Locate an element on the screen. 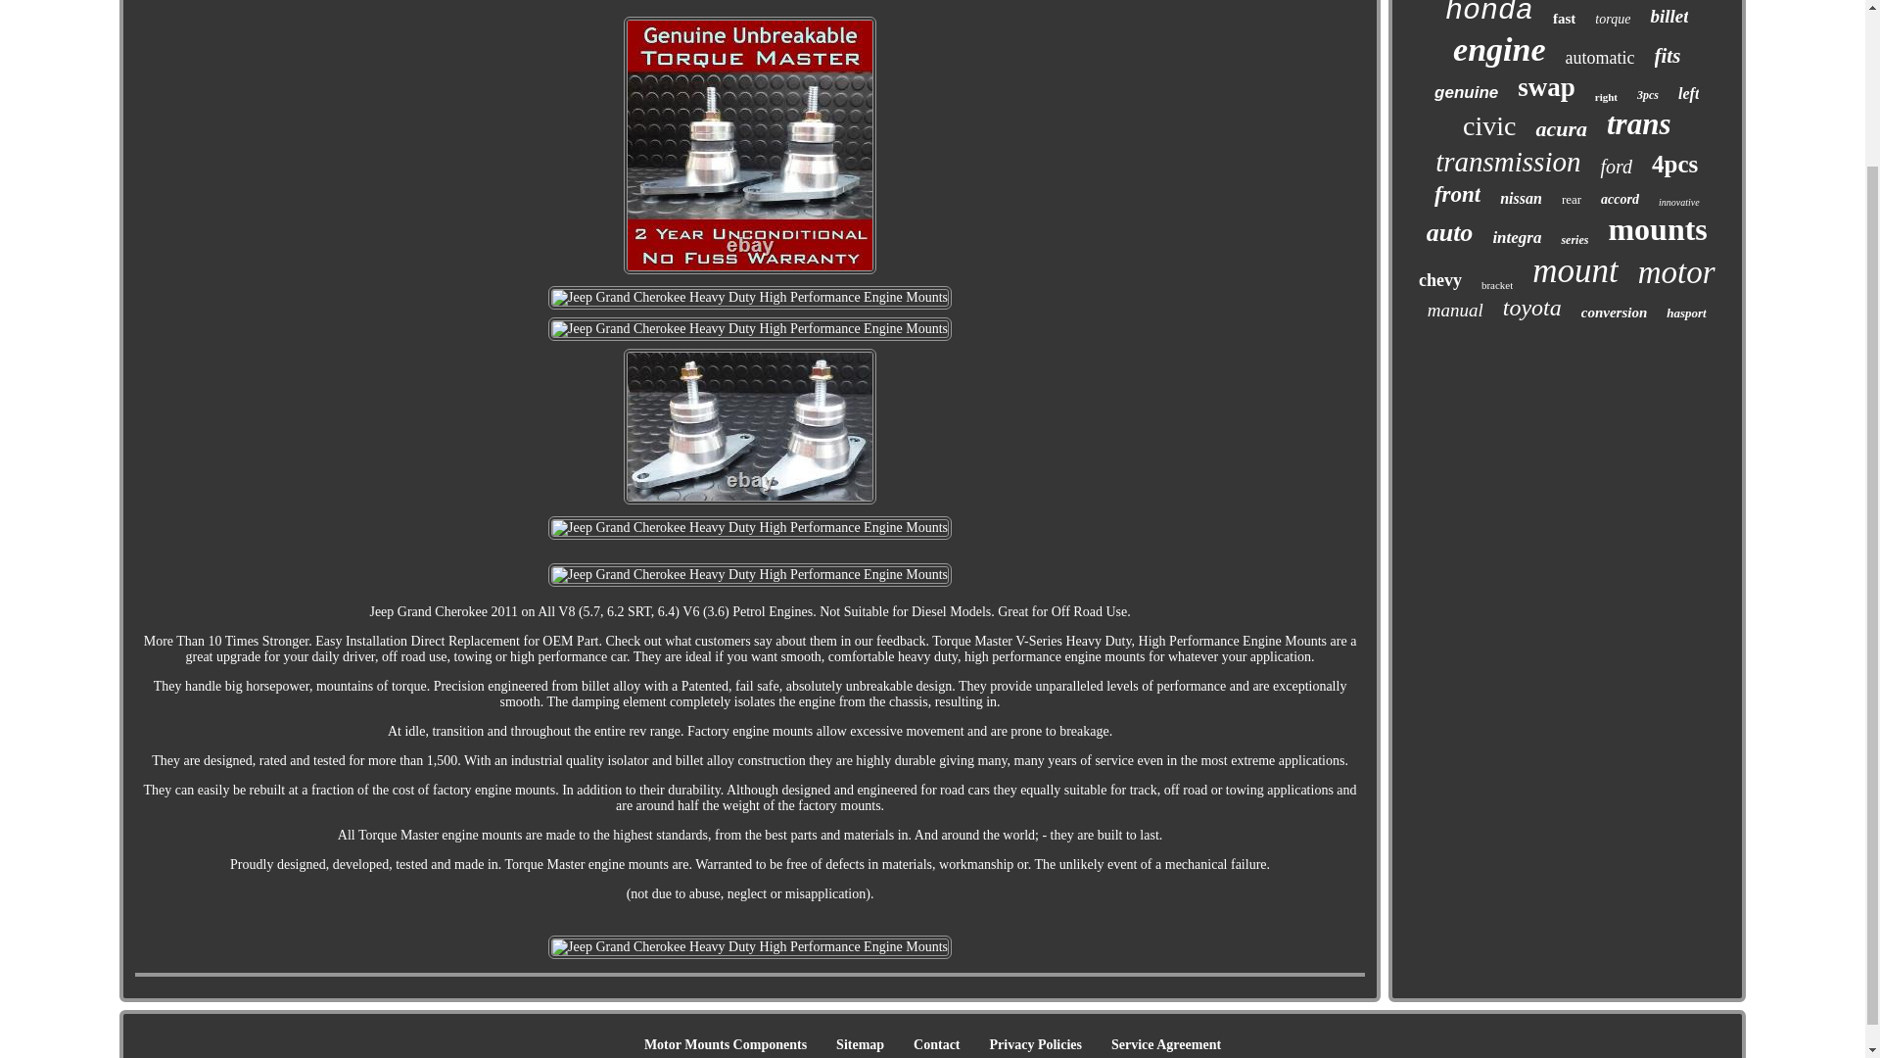  genuine is located at coordinates (1466, 92).